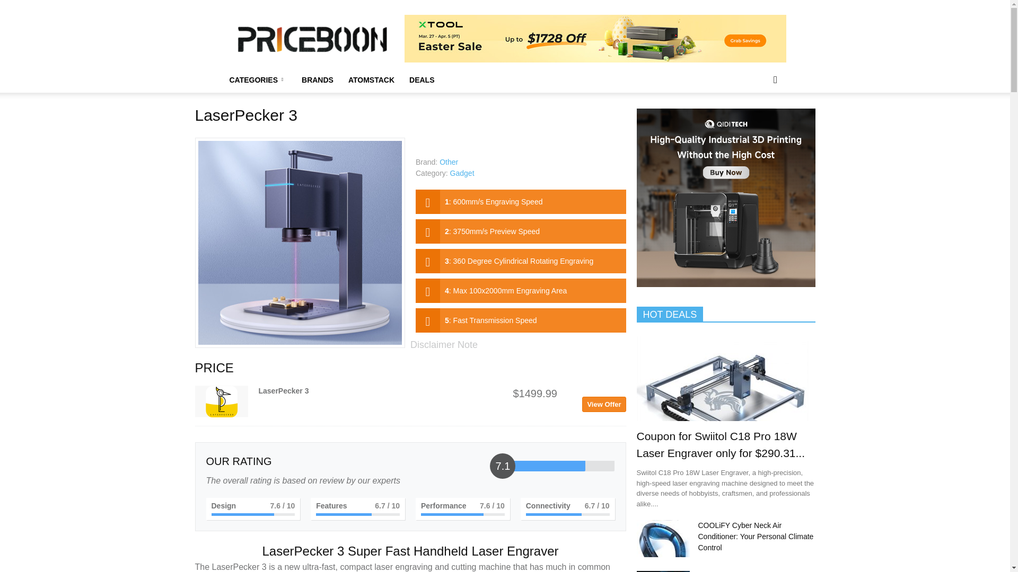 The width and height of the screenshot is (1018, 572). What do you see at coordinates (258, 79) in the screenshot?
I see `CATEGORIES` at bounding box center [258, 79].